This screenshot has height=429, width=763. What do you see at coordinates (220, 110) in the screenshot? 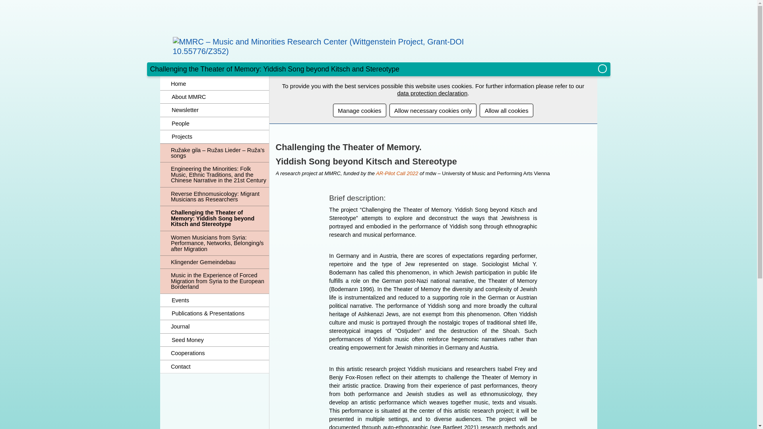
I see `Open page "Newsletter"` at bounding box center [220, 110].